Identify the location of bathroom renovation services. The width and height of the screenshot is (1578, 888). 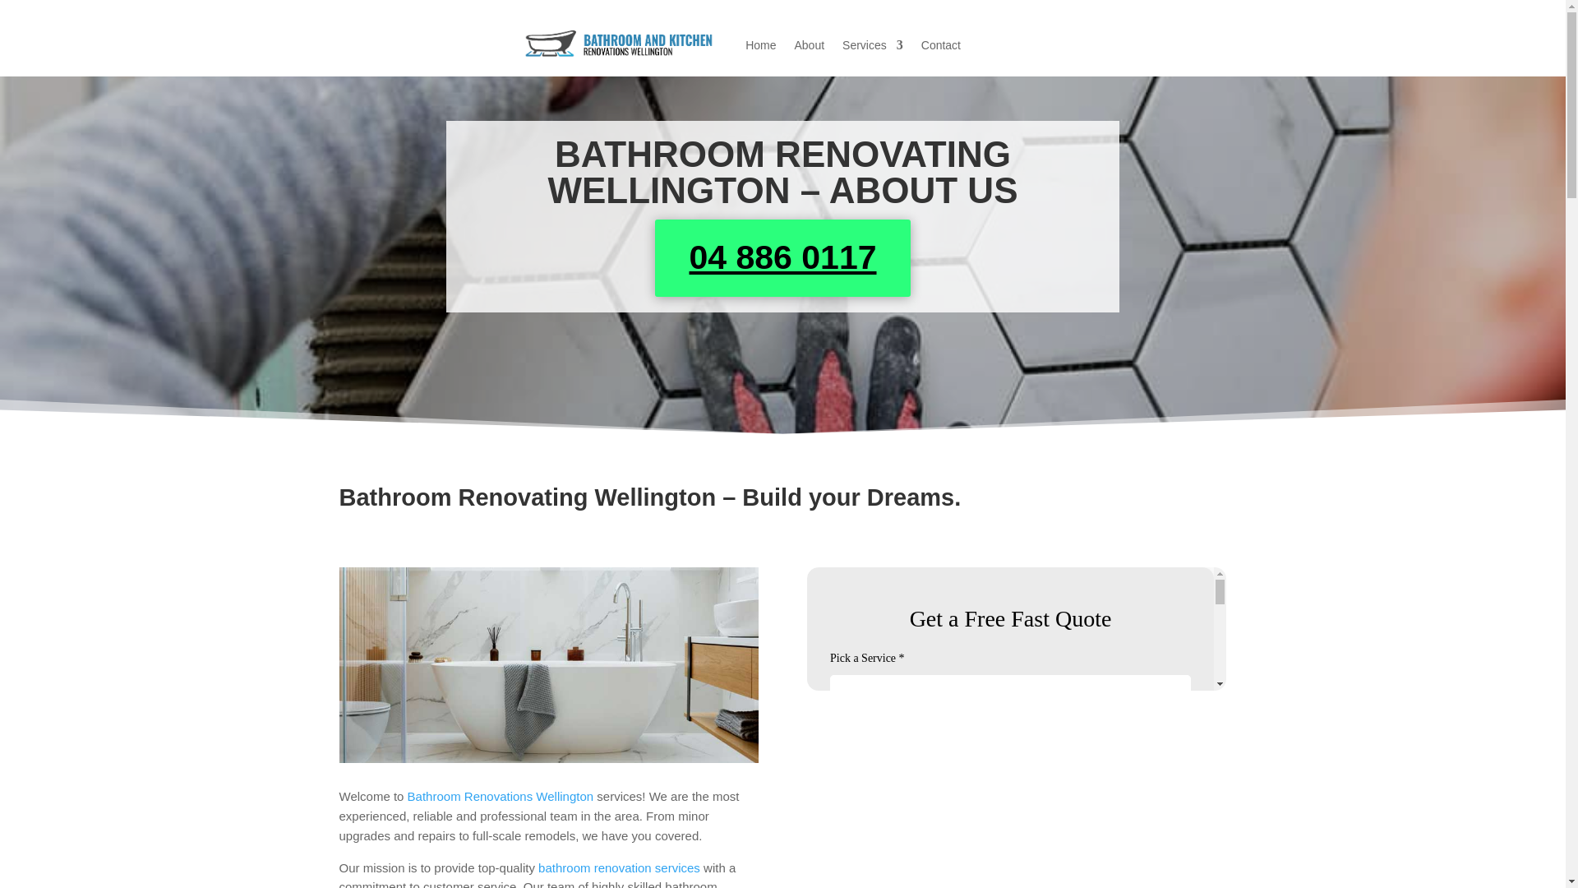
(619, 867).